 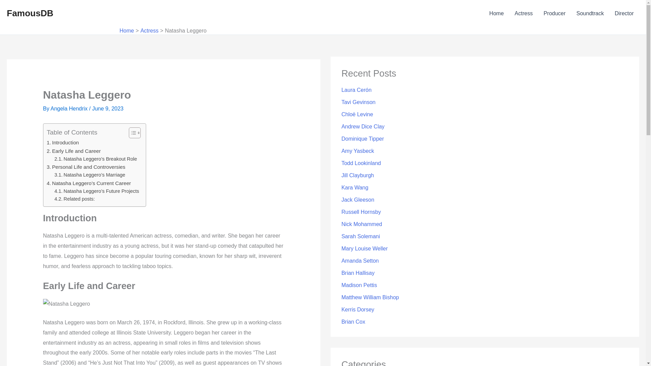 What do you see at coordinates (361, 211) in the screenshot?
I see `Russell Hornsby` at bounding box center [361, 211].